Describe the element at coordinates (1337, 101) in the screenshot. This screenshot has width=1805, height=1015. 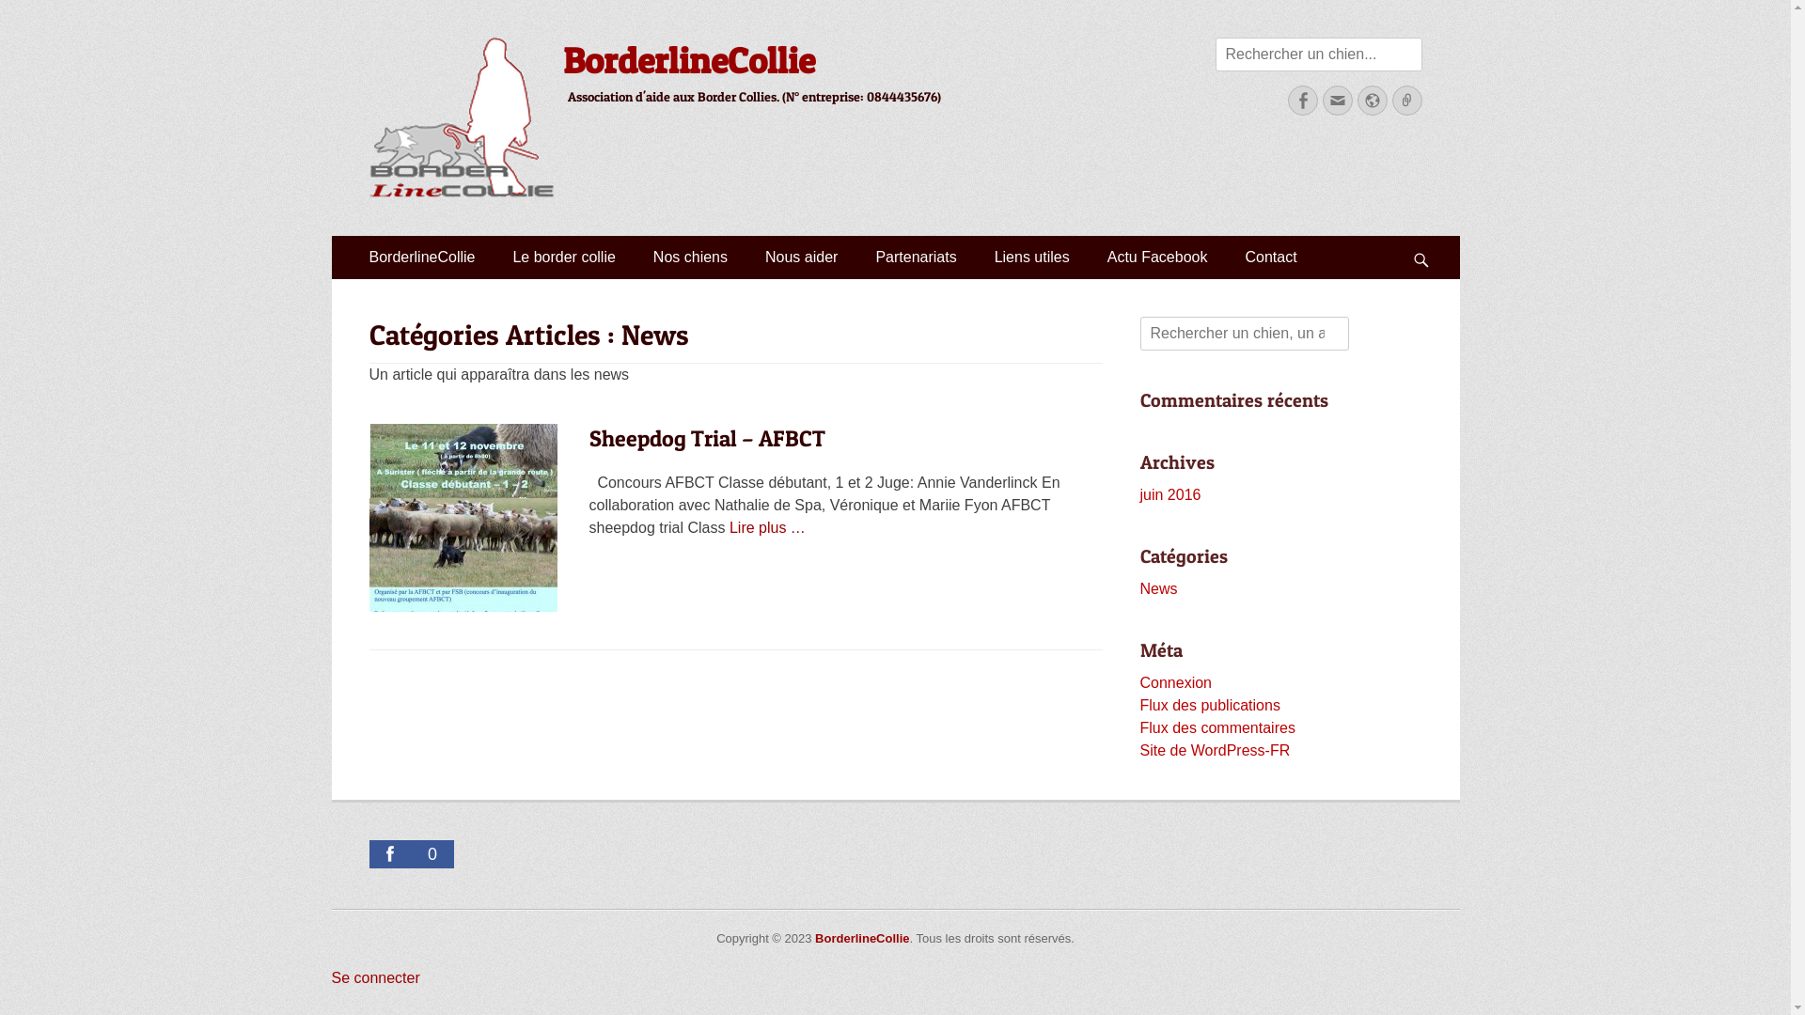
I see `Email` at that location.